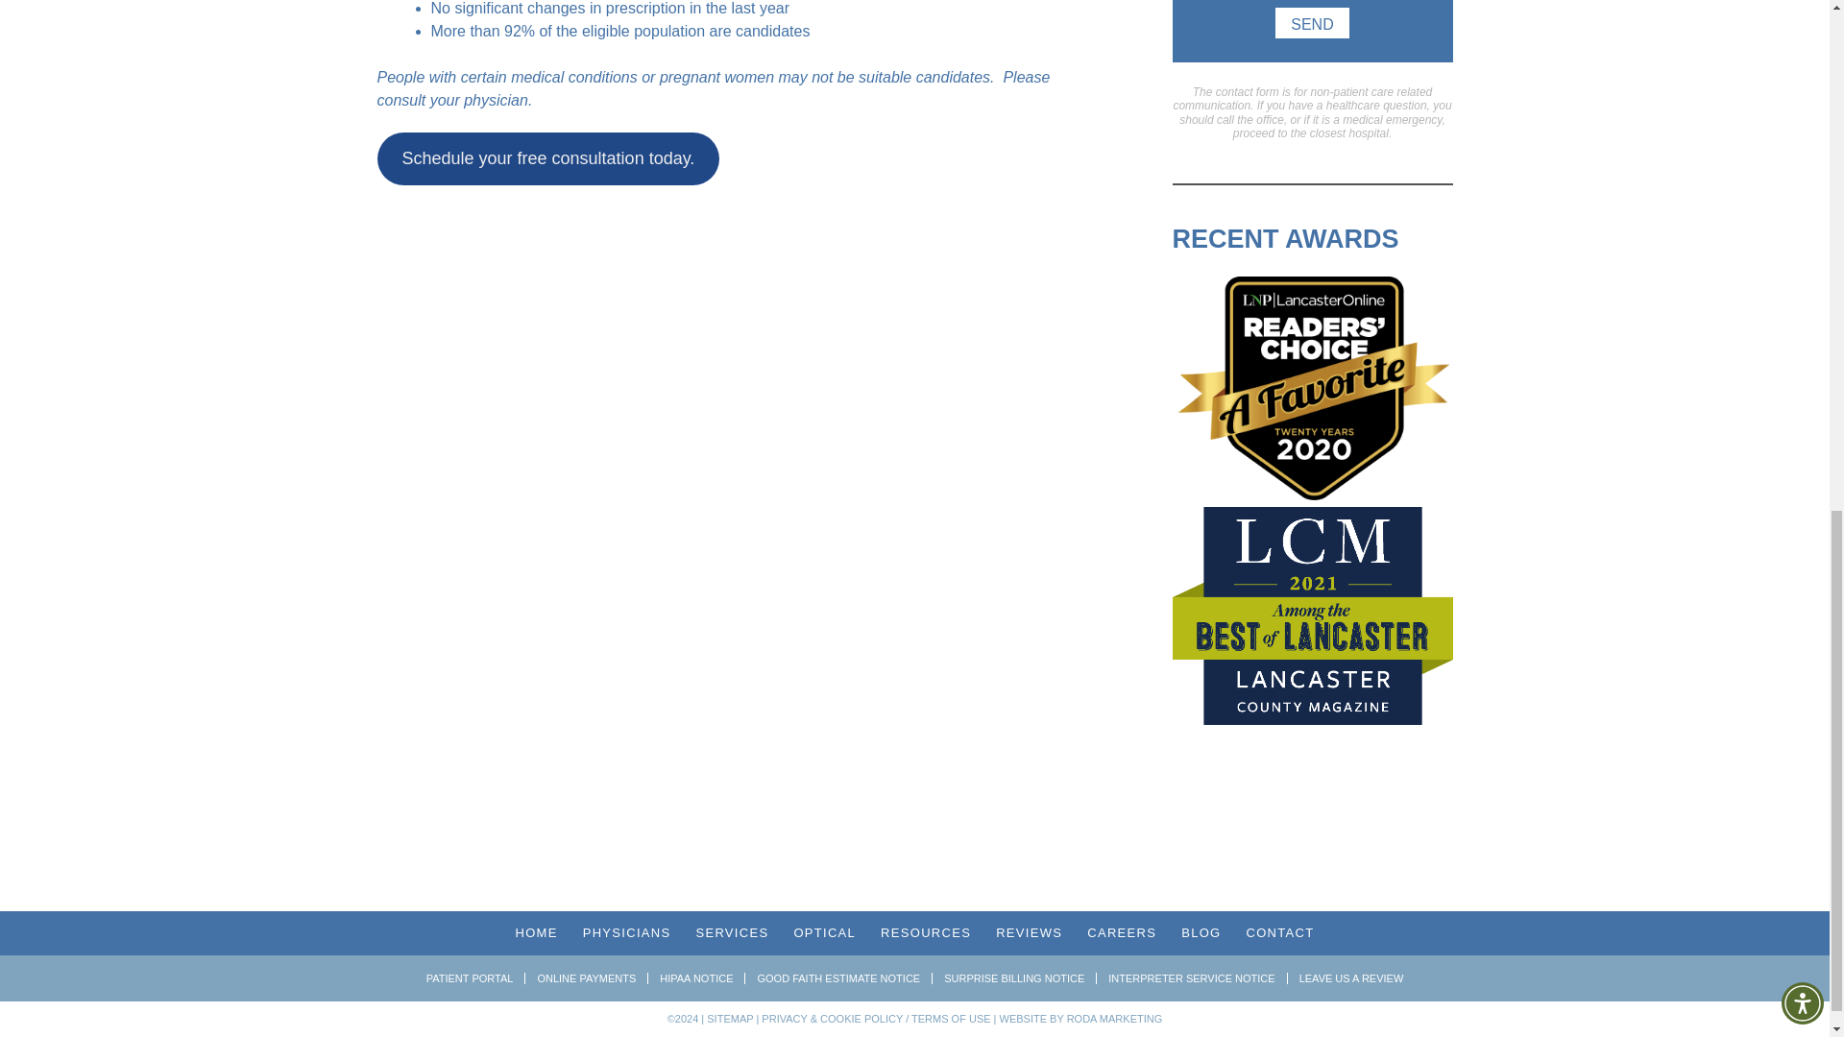 This screenshot has width=1844, height=1037. What do you see at coordinates (824, 932) in the screenshot?
I see `OPTICAL` at bounding box center [824, 932].